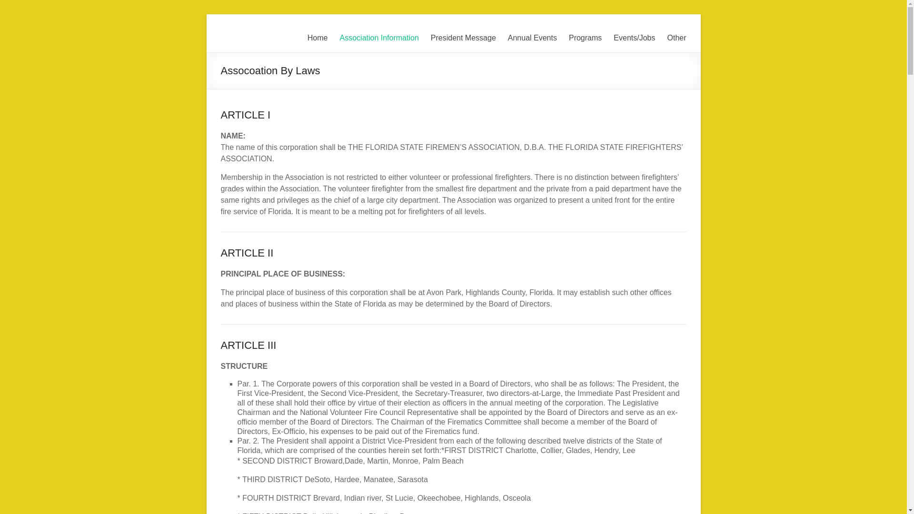 The width and height of the screenshot is (914, 514). What do you see at coordinates (241, 33) in the screenshot?
I see `FSFA` at bounding box center [241, 33].